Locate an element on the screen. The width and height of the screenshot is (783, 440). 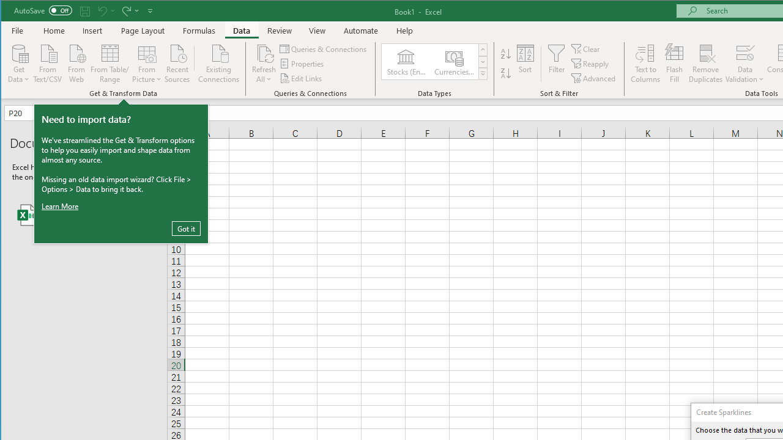
Redo is located at coordinates (130, 11).